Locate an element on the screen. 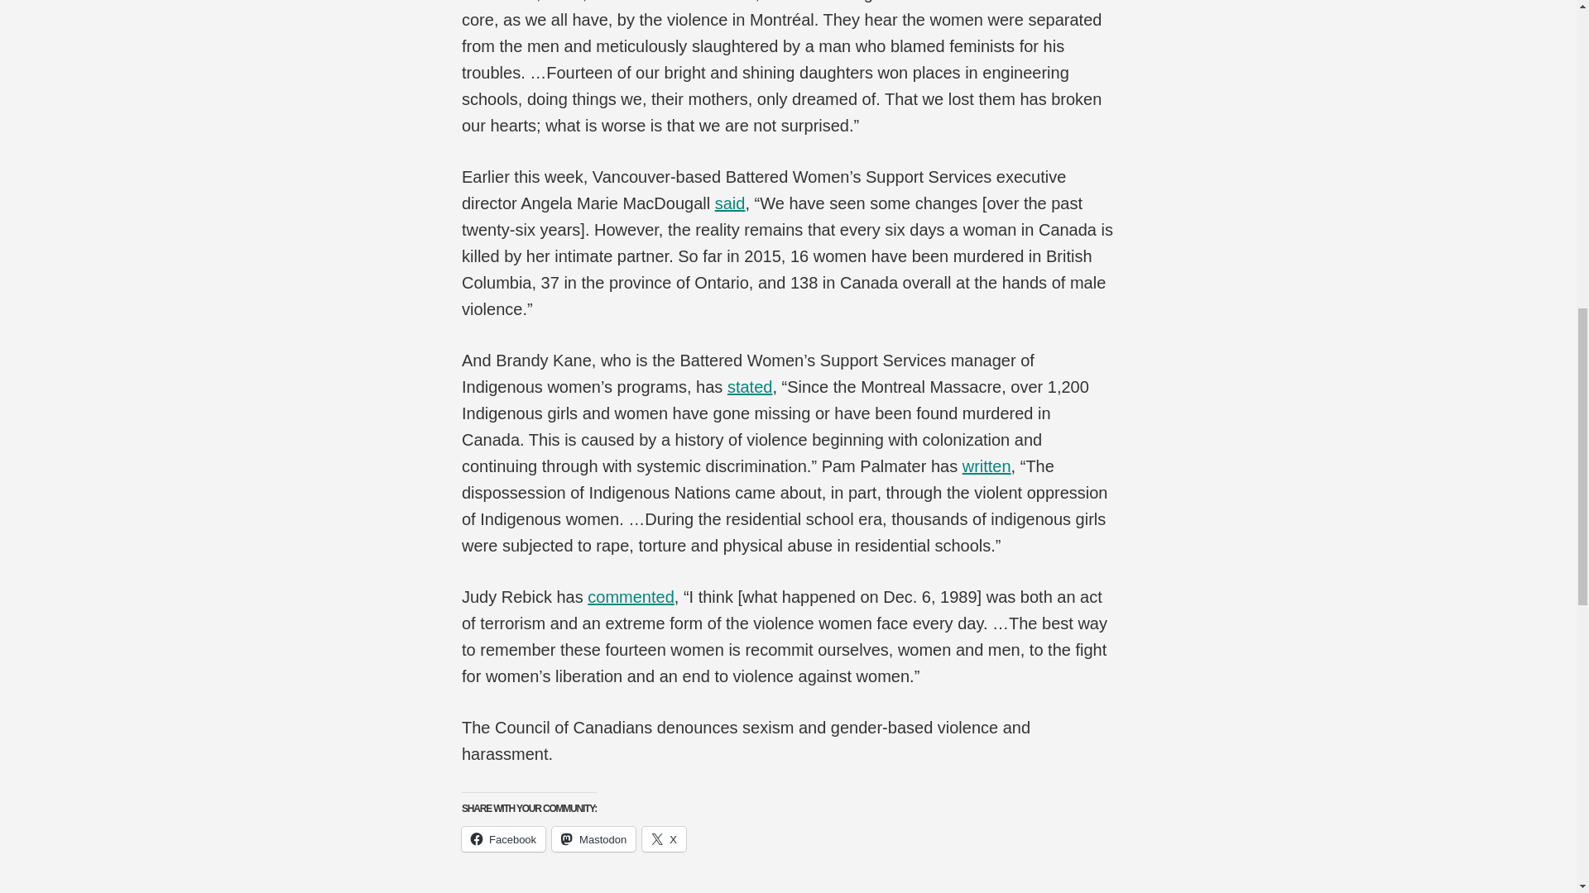  Click to share on X is located at coordinates (664, 839).